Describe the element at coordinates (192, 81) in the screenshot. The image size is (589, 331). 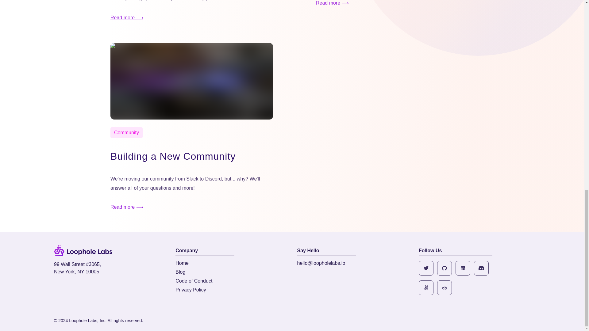
I see `Building a New Community Header Image` at that location.